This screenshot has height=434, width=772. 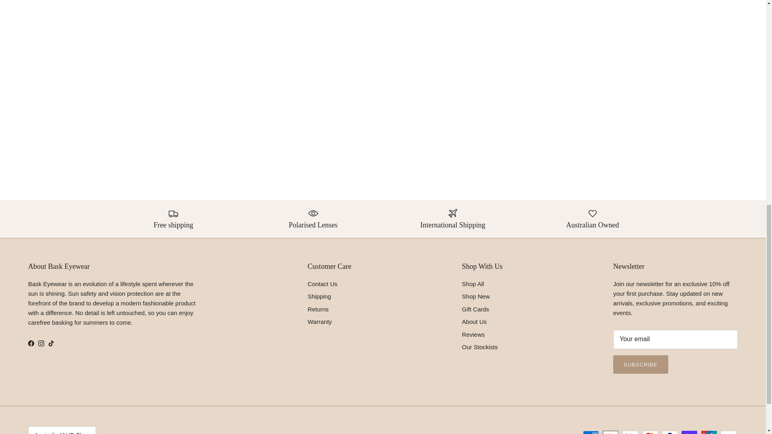 What do you see at coordinates (591, 432) in the screenshot?
I see `American Express` at bounding box center [591, 432].